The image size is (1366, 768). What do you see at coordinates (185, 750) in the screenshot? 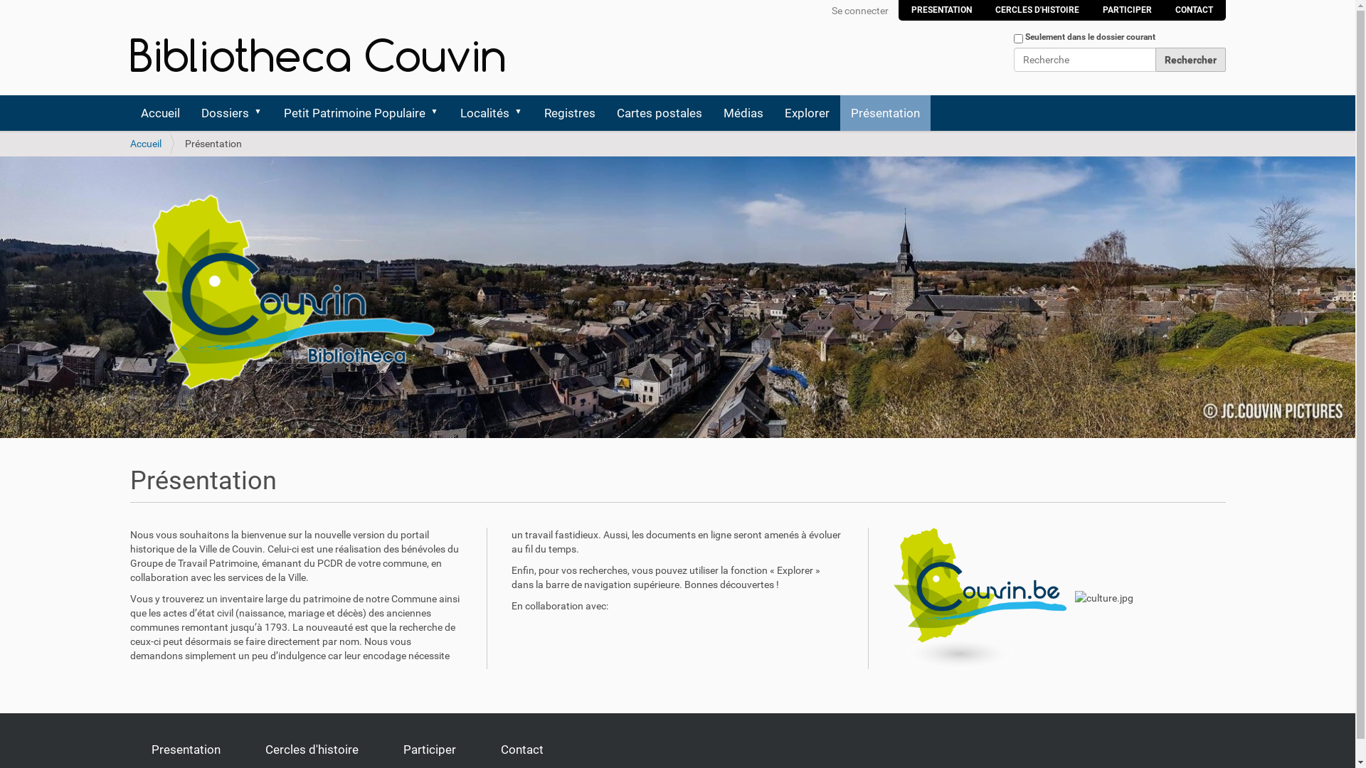
I see `Presentation` at bounding box center [185, 750].